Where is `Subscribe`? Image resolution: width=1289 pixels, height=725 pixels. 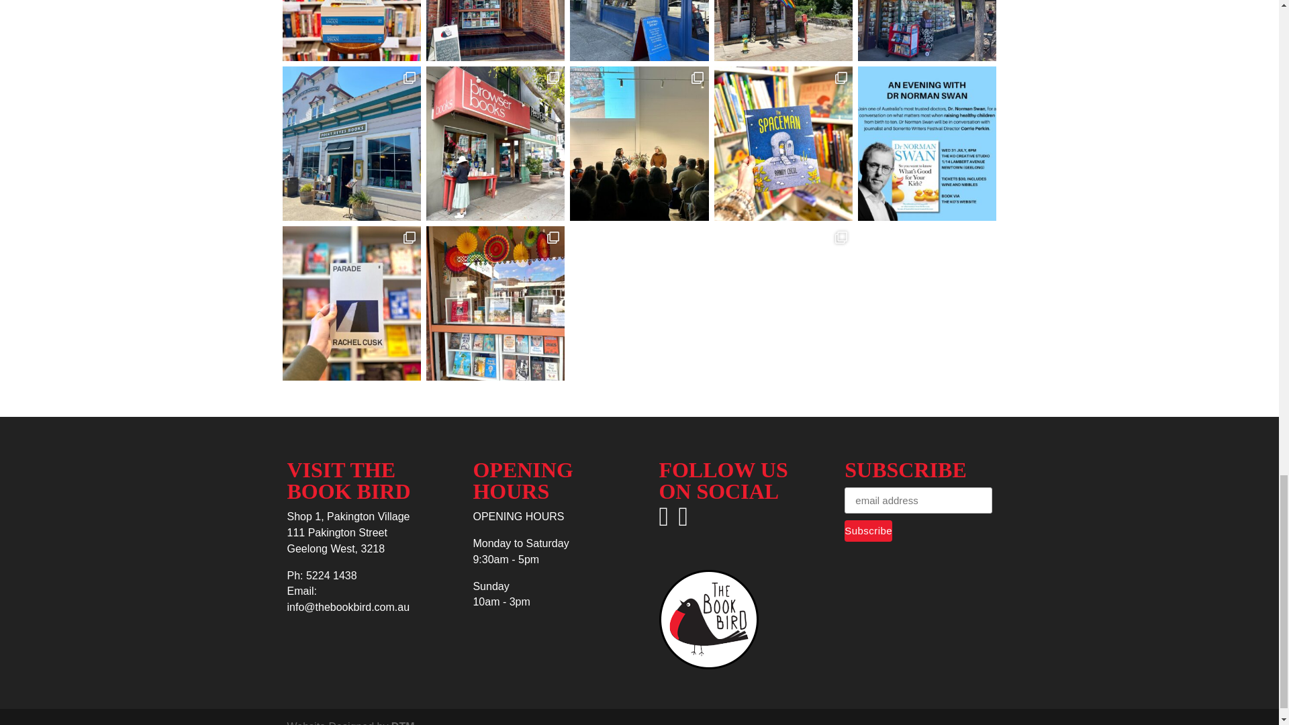
Subscribe is located at coordinates (867, 530).